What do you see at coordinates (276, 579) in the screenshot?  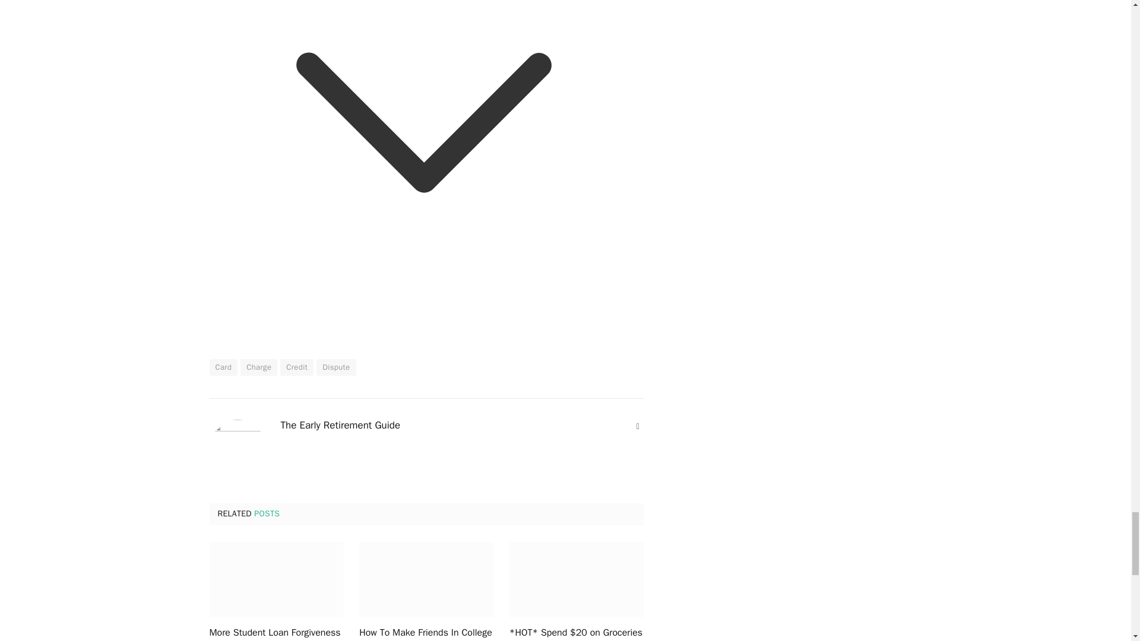 I see `More Student Loan Forgiveness Coming for Longtime Borrowers` at bounding box center [276, 579].